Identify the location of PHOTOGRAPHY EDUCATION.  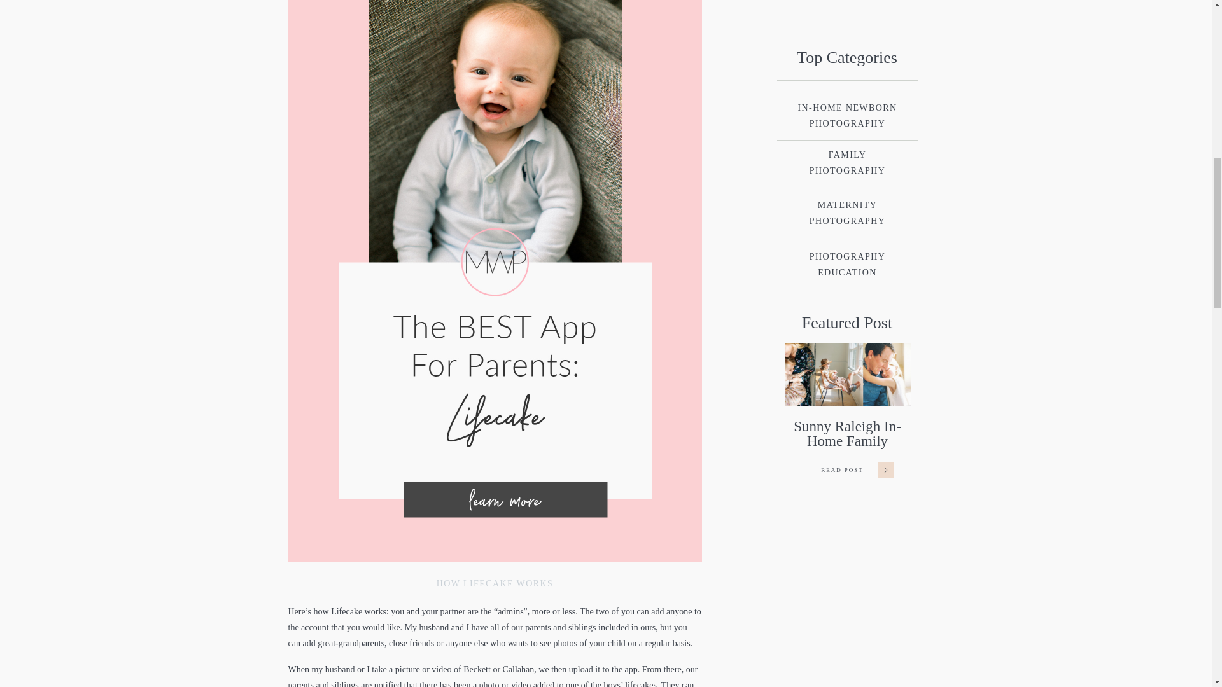
(847, 263).